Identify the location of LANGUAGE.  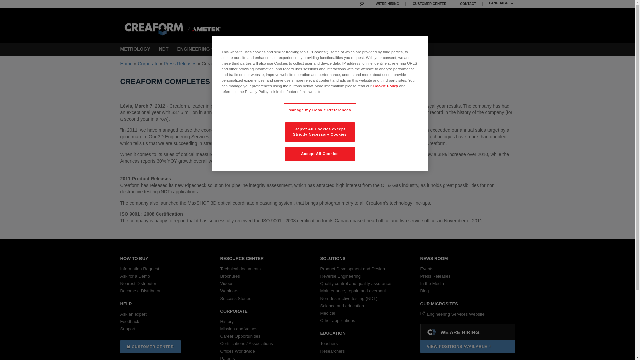
(501, 4).